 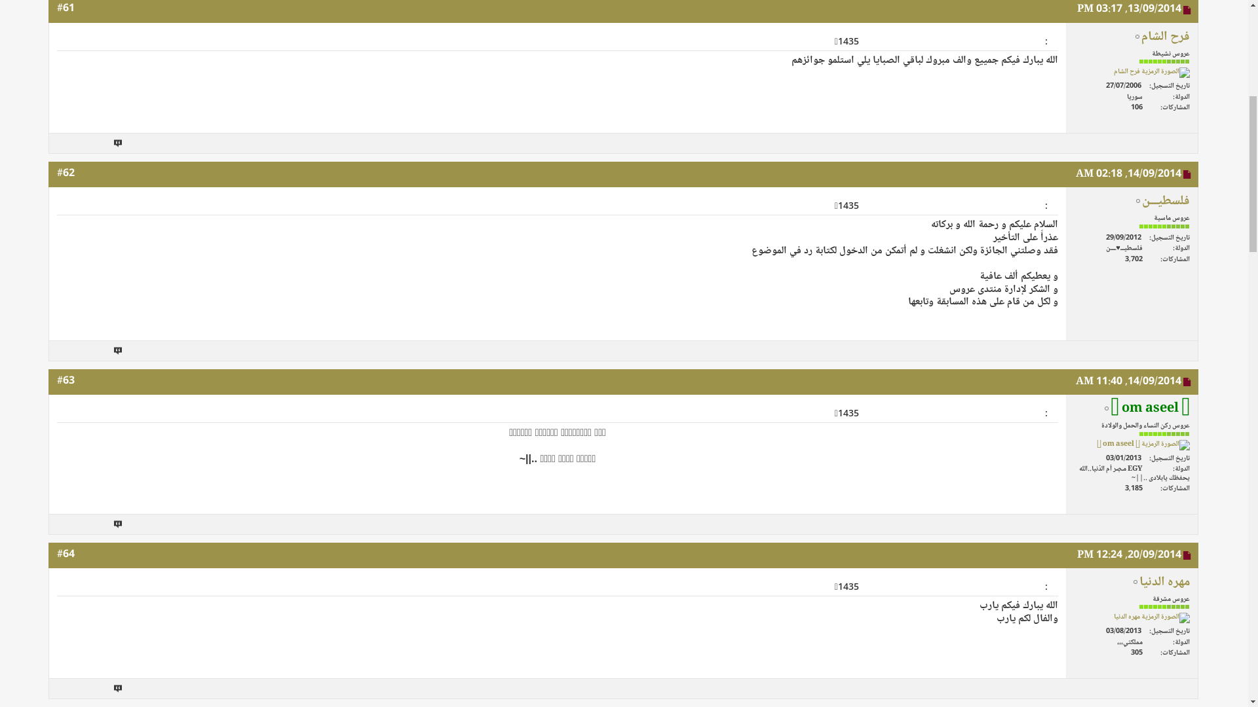 What do you see at coordinates (109, 291) in the screenshot?
I see `1` at bounding box center [109, 291].